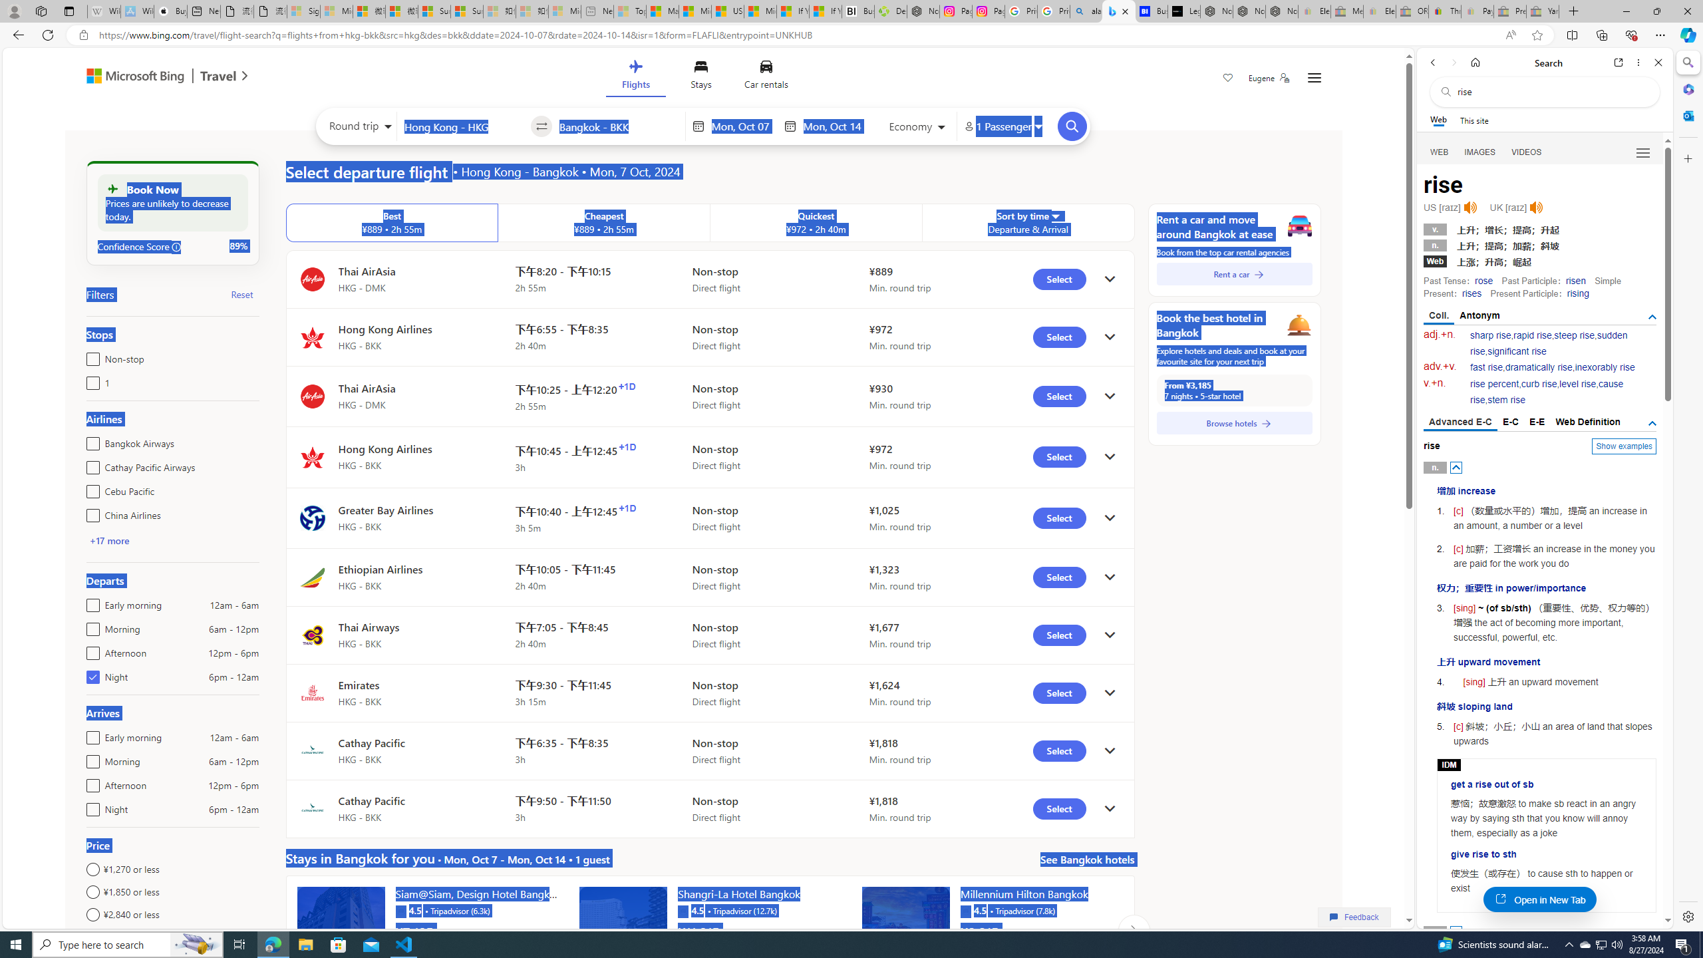  What do you see at coordinates (90, 488) in the screenshot?
I see `Cebu Pacific` at bounding box center [90, 488].